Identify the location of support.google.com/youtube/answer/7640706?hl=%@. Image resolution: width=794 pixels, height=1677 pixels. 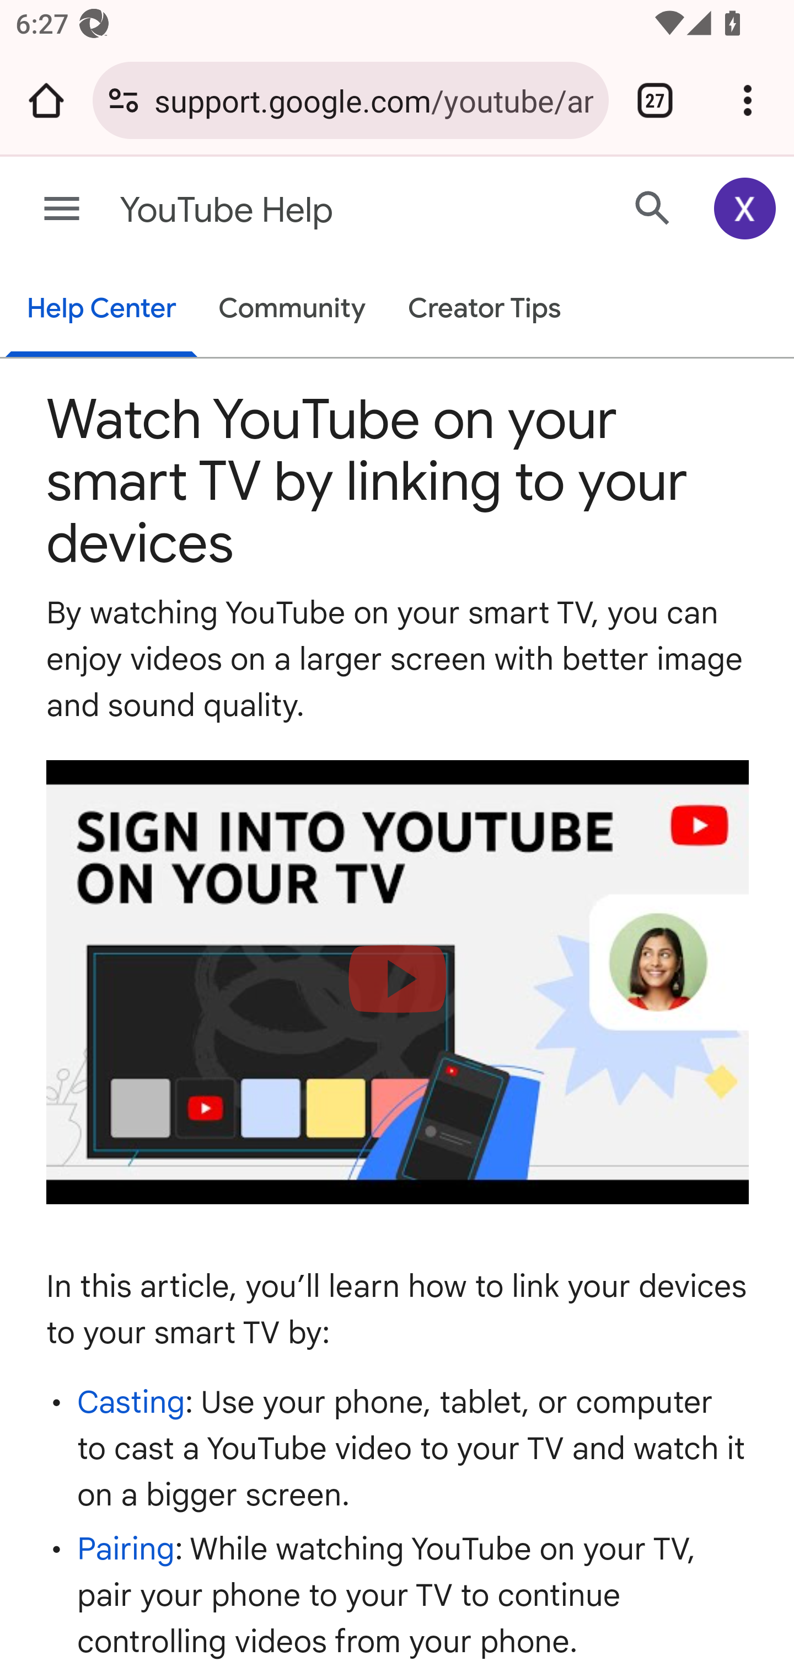
(373, 99).